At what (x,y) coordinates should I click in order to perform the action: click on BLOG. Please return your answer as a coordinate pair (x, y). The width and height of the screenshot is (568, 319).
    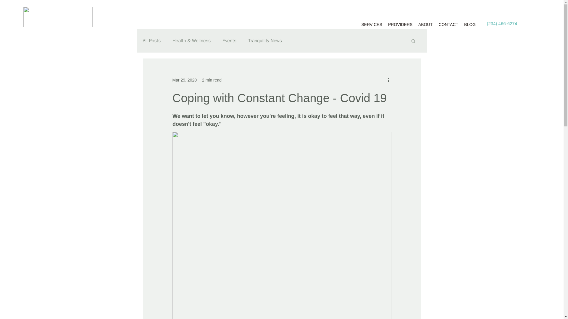
    Looking at the image, I should click on (470, 25).